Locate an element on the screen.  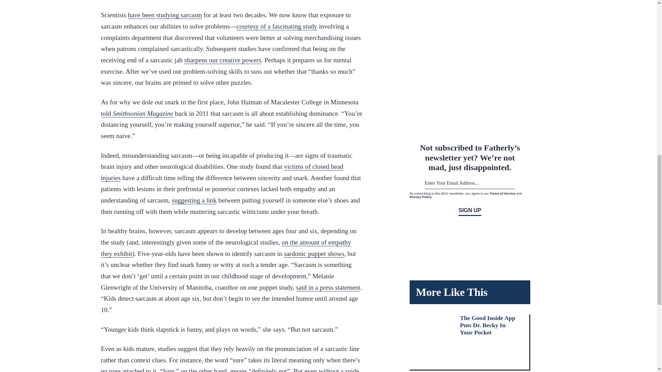
have been studying sarcasm is located at coordinates (165, 15).